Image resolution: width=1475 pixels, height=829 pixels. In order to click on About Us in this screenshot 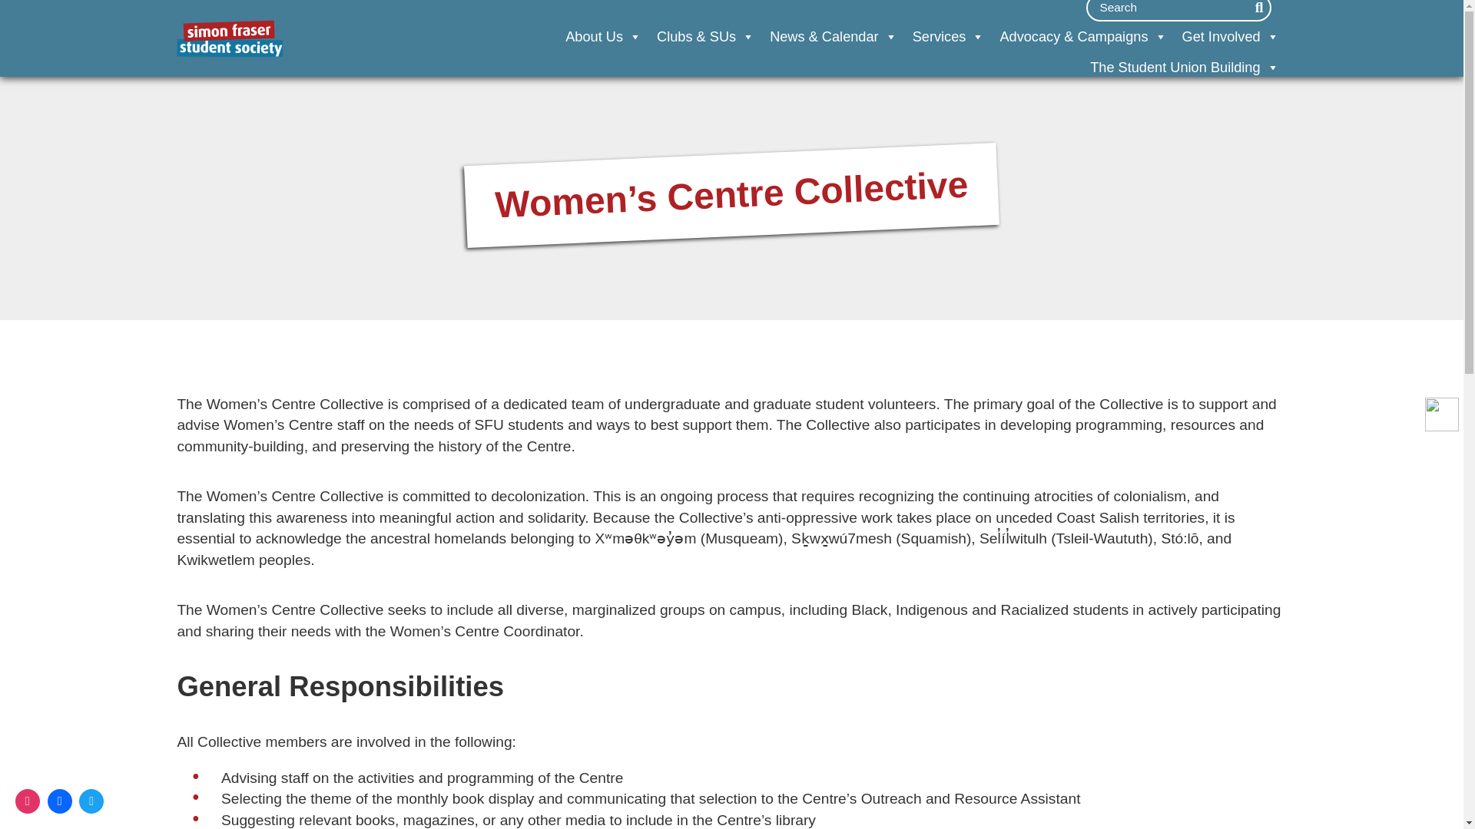, I will do `click(602, 37)`.